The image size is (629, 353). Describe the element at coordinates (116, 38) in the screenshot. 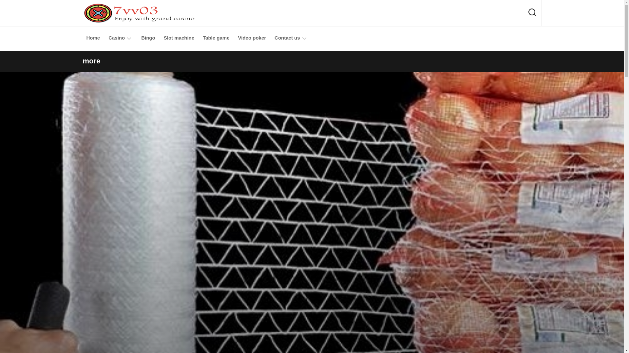

I see `Casino` at that location.